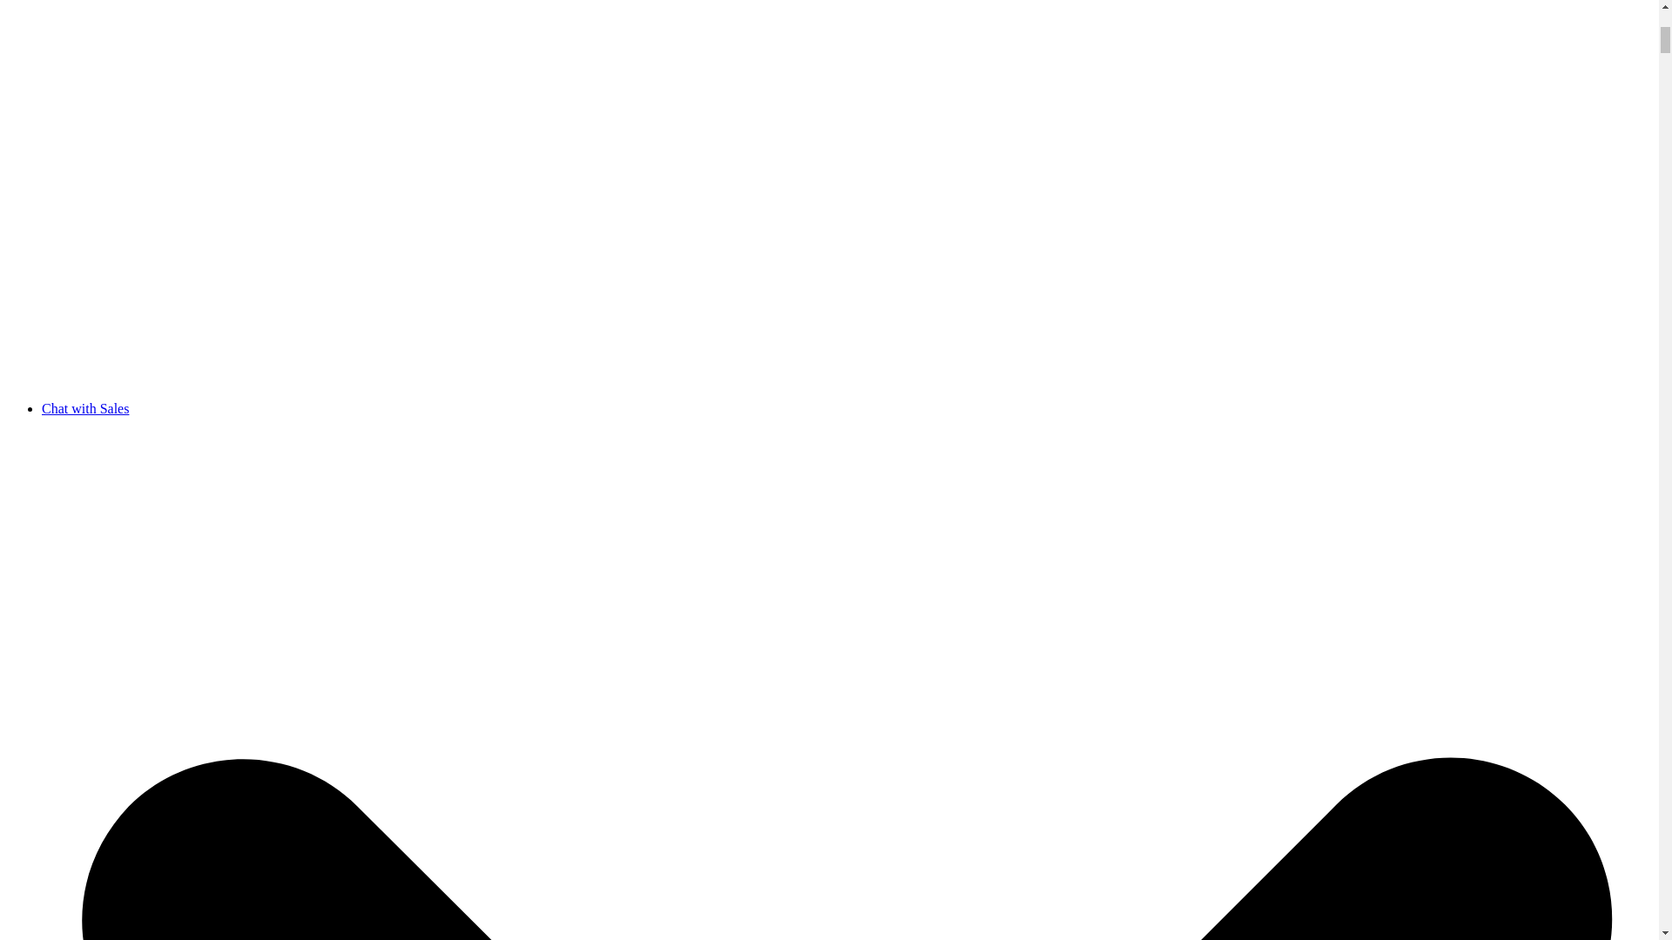 The height and width of the screenshot is (940, 1672). What do you see at coordinates (85, 407) in the screenshot?
I see `Chat with Sales` at bounding box center [85, 407].